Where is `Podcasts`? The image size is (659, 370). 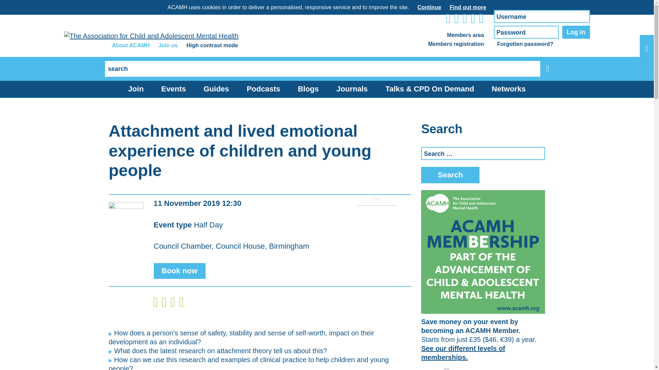 Podcasts is located at coordinates (264, 89).